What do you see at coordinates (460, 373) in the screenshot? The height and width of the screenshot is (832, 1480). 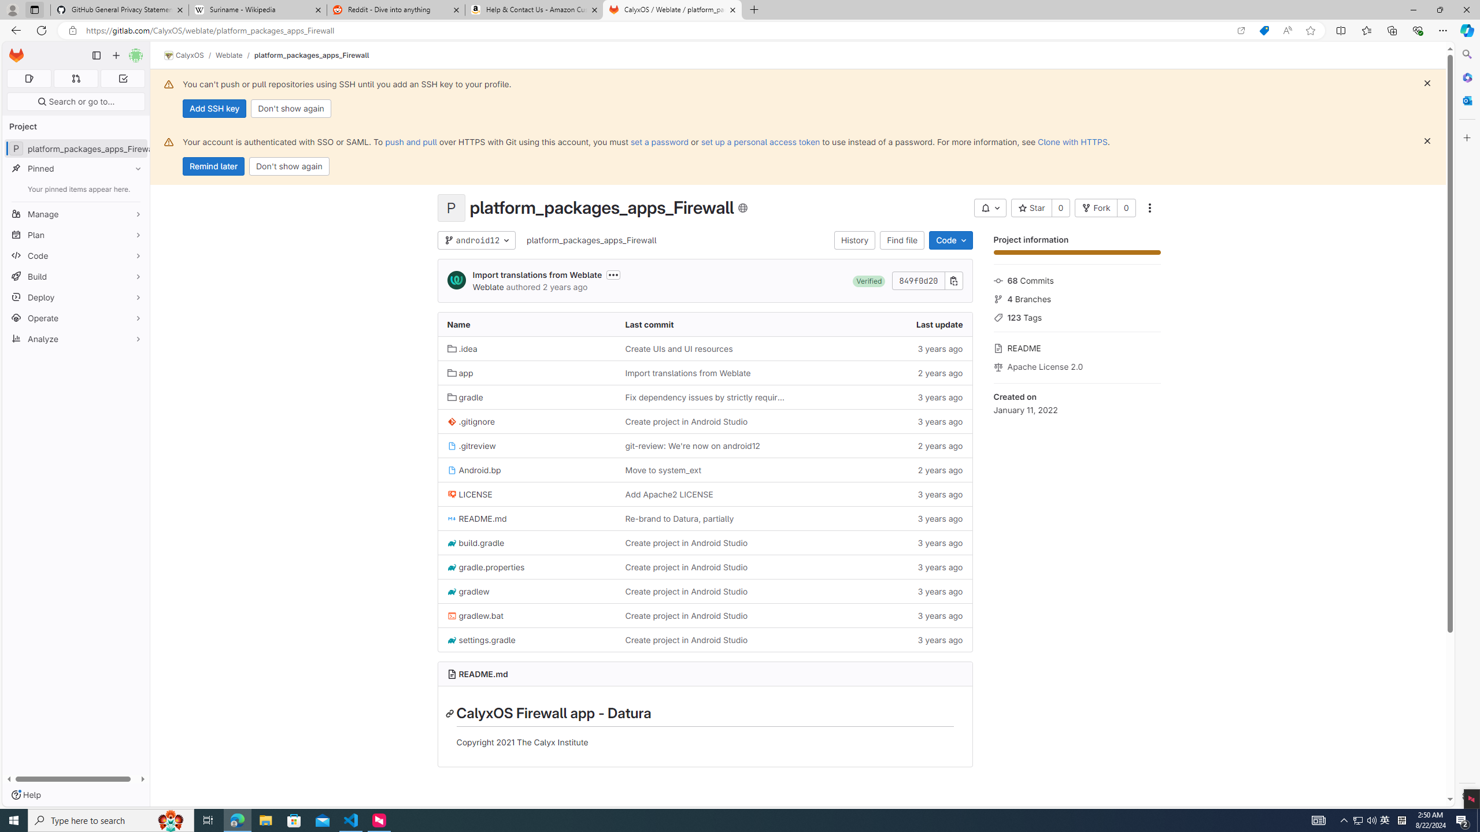 I see `app` at bounding box center [460, 373].